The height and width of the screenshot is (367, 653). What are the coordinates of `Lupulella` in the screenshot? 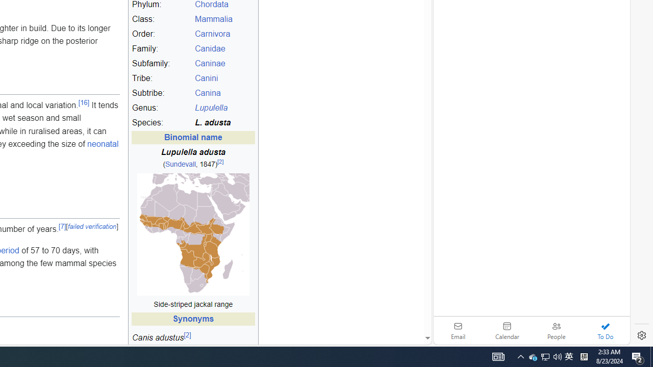 It's located at (211, 108).